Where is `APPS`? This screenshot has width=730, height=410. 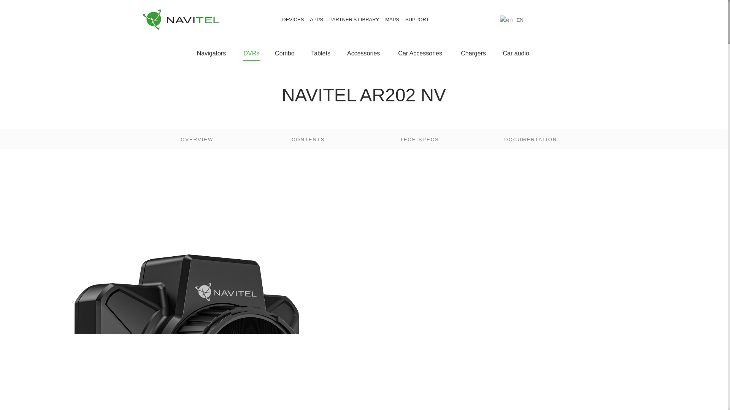 APPS is located at coordinates (316, 20).